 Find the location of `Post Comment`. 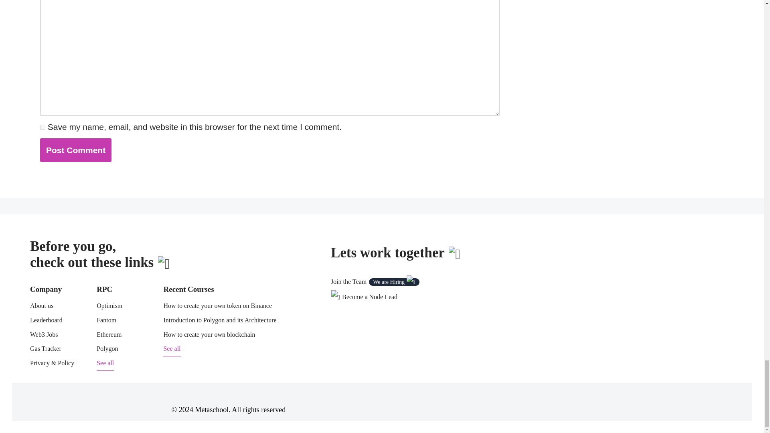

Post Comment is located at coordinates (75, 150).